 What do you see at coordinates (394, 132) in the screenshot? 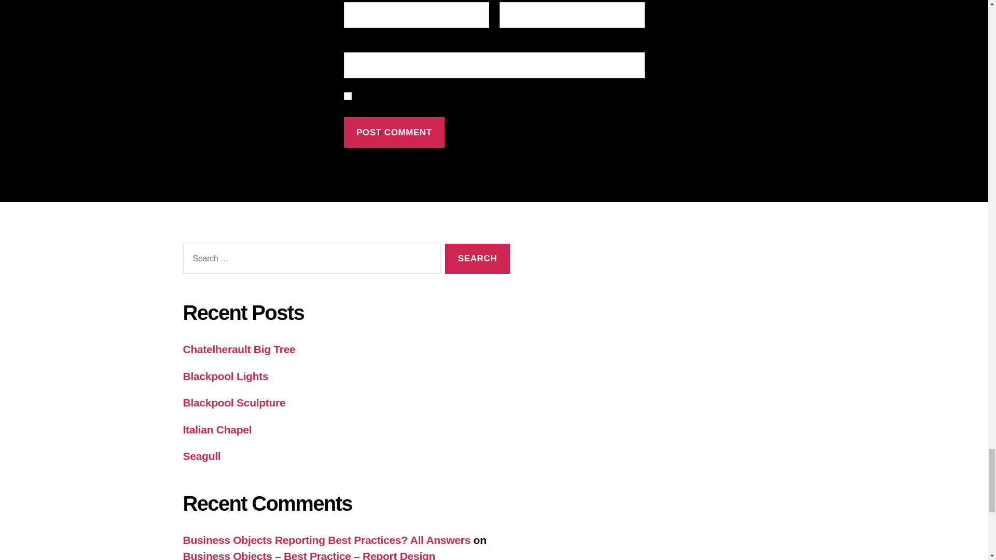
I see `Post Comment` at bounding box center [394, 132].